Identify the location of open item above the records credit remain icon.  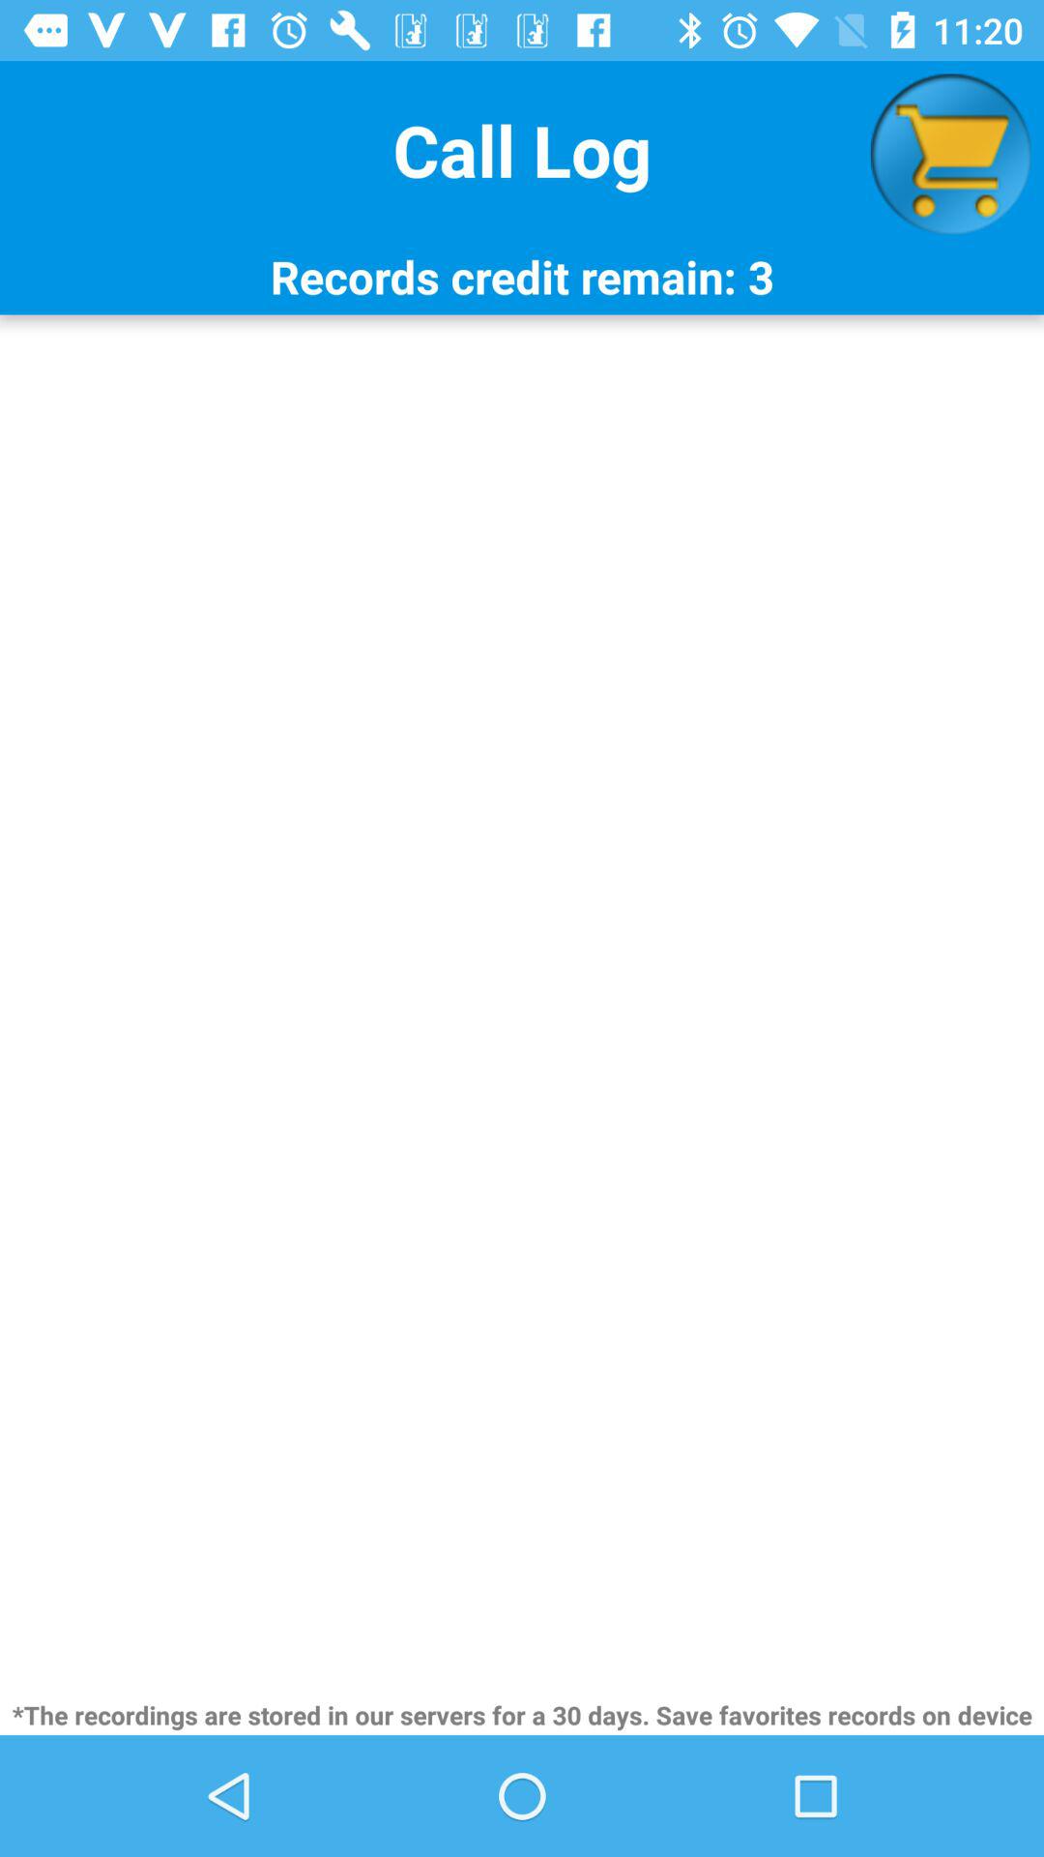
(950, 154).